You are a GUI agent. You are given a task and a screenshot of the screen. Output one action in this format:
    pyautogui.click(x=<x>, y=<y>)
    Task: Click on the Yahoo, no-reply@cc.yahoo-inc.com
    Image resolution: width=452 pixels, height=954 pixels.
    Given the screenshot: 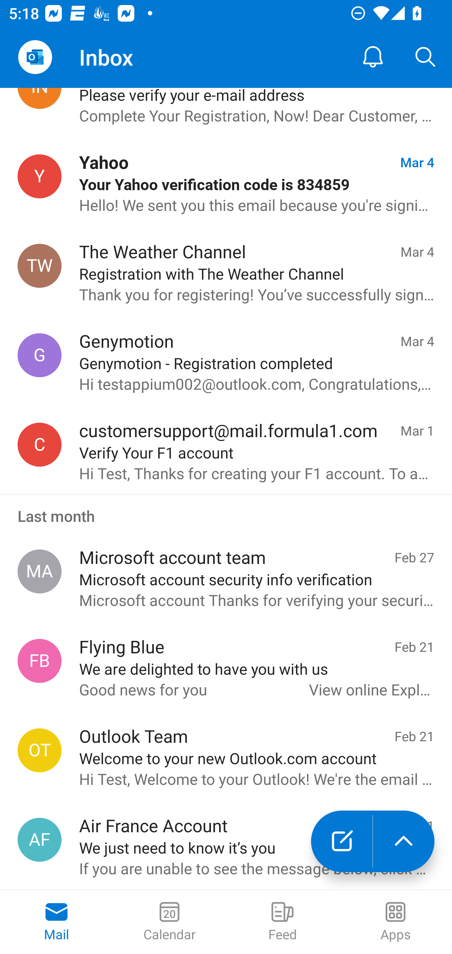 What is the action you would take?
    pyautogui.click(x=40, y=176)
    